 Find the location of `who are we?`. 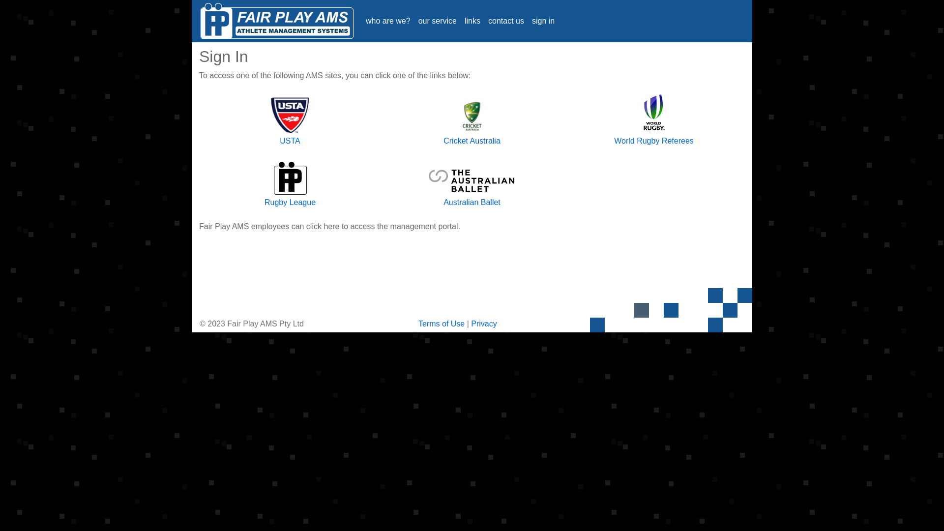

who are we? is located at coordinates (388, 21).